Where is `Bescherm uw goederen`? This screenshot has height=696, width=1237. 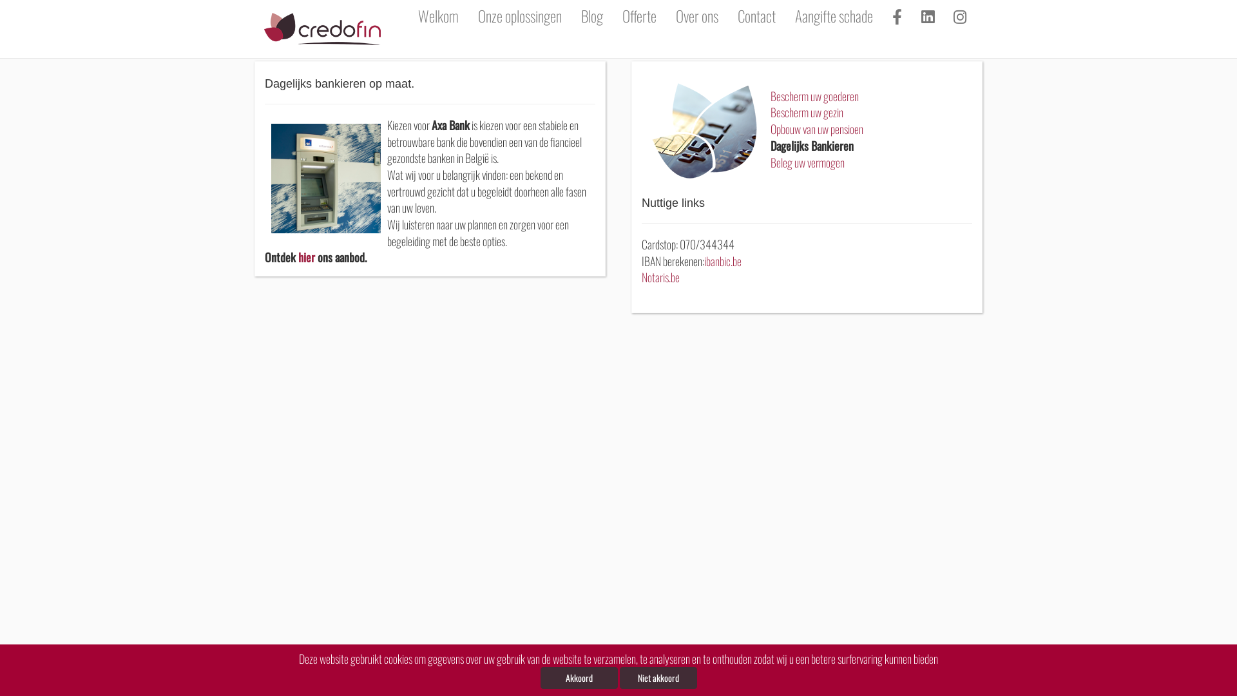
Bescherm uw goederen is located at coordinates (814, 96).